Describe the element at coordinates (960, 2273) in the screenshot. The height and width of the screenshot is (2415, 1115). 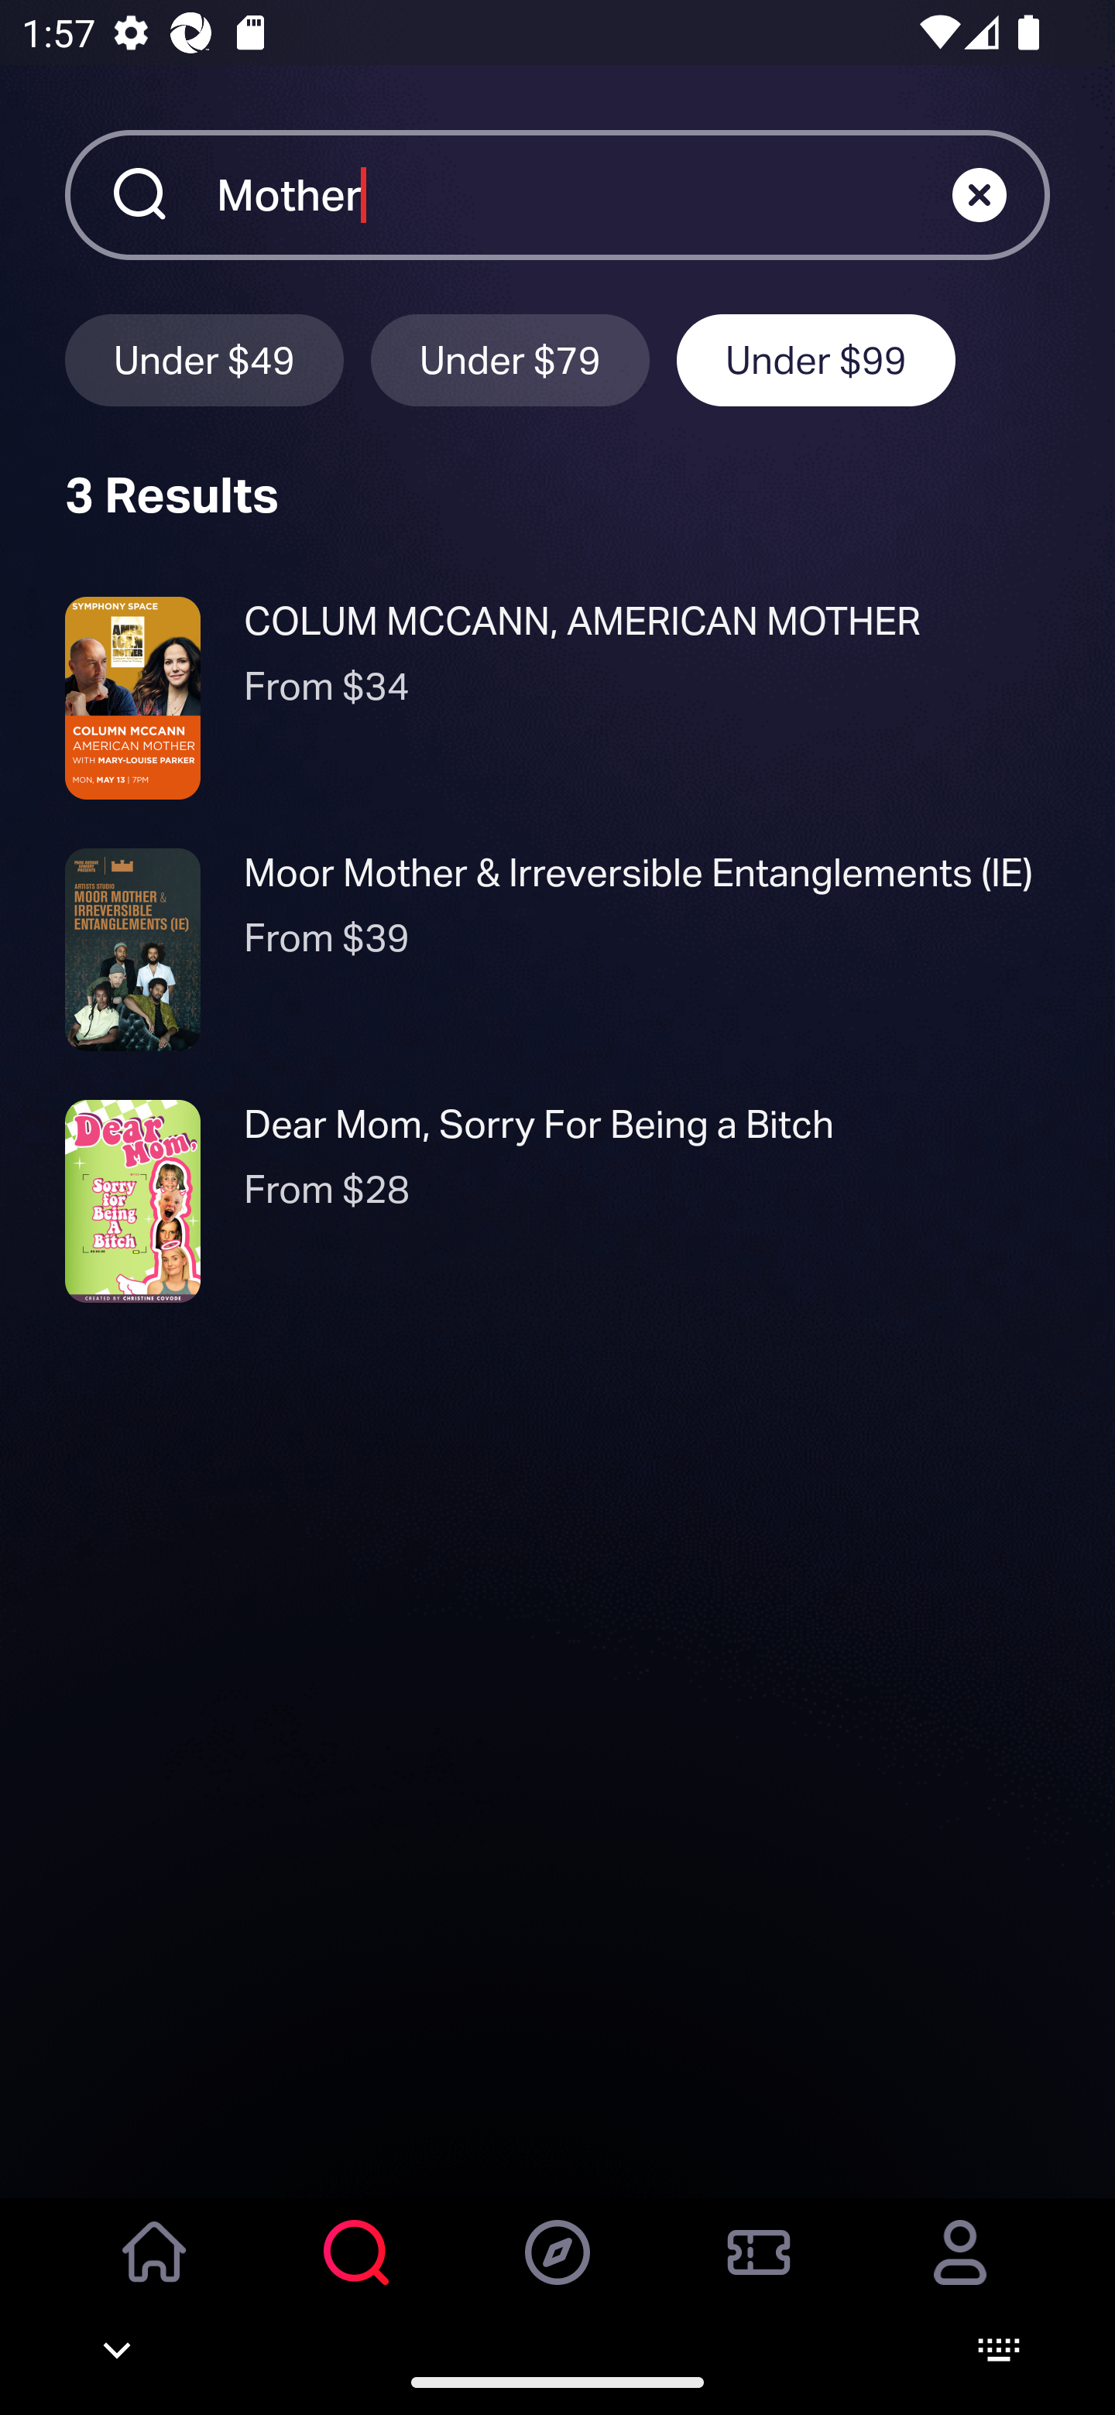
I see `Account` at that location.